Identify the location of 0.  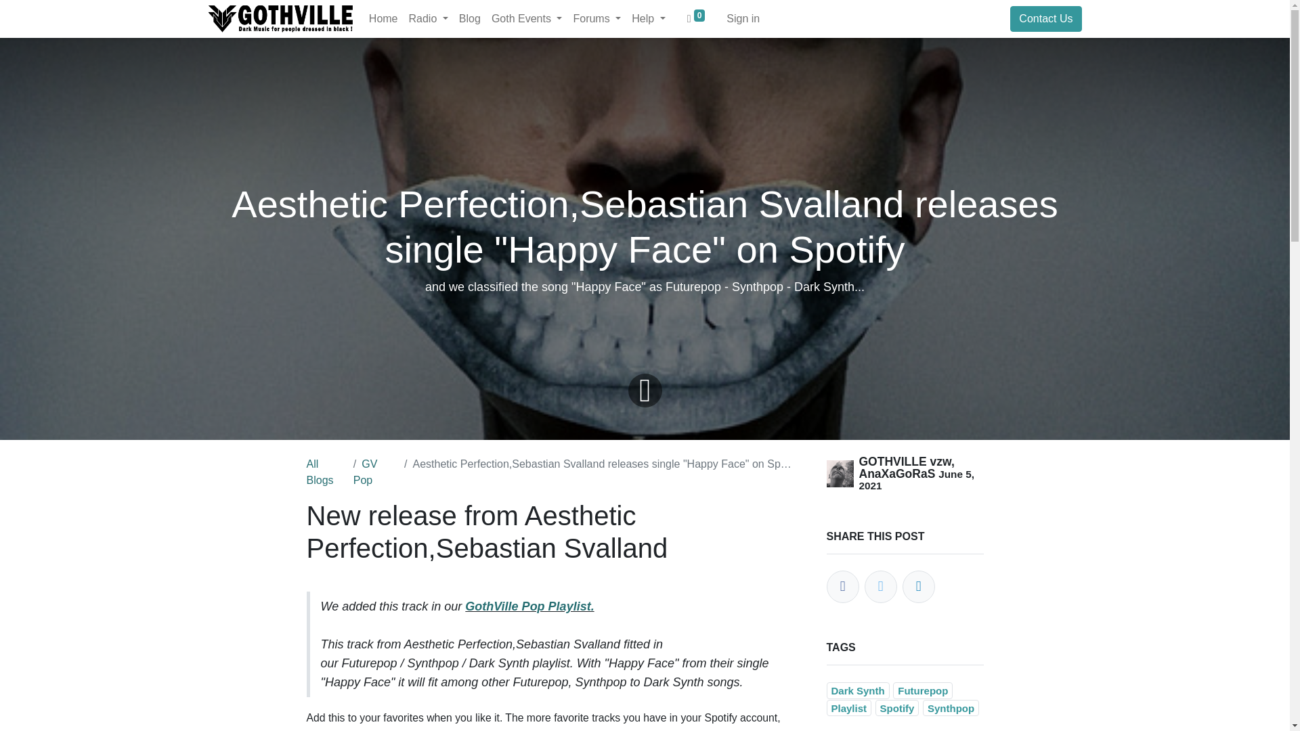
(696, 18).